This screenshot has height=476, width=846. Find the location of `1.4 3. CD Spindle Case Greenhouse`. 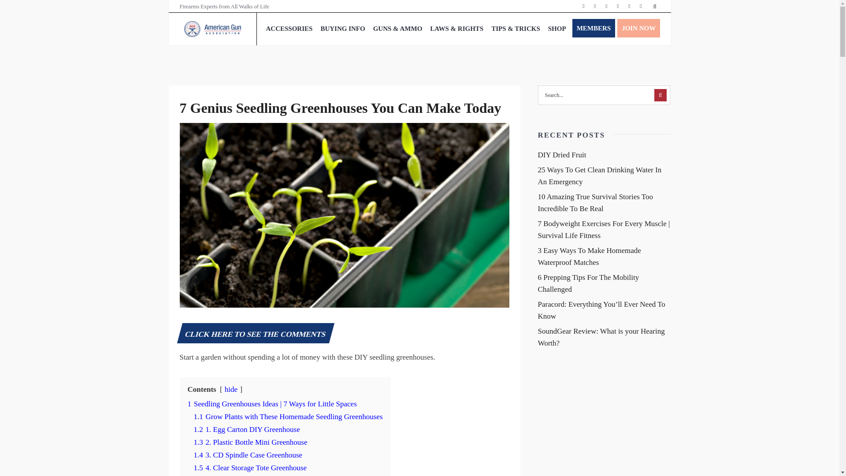

1.4 3. CD Spindle Case Greenhouse is located at coordinates (248, 455).